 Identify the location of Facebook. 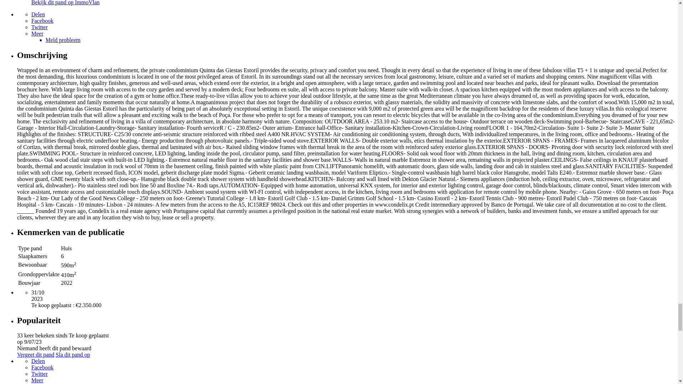
(42, 21).